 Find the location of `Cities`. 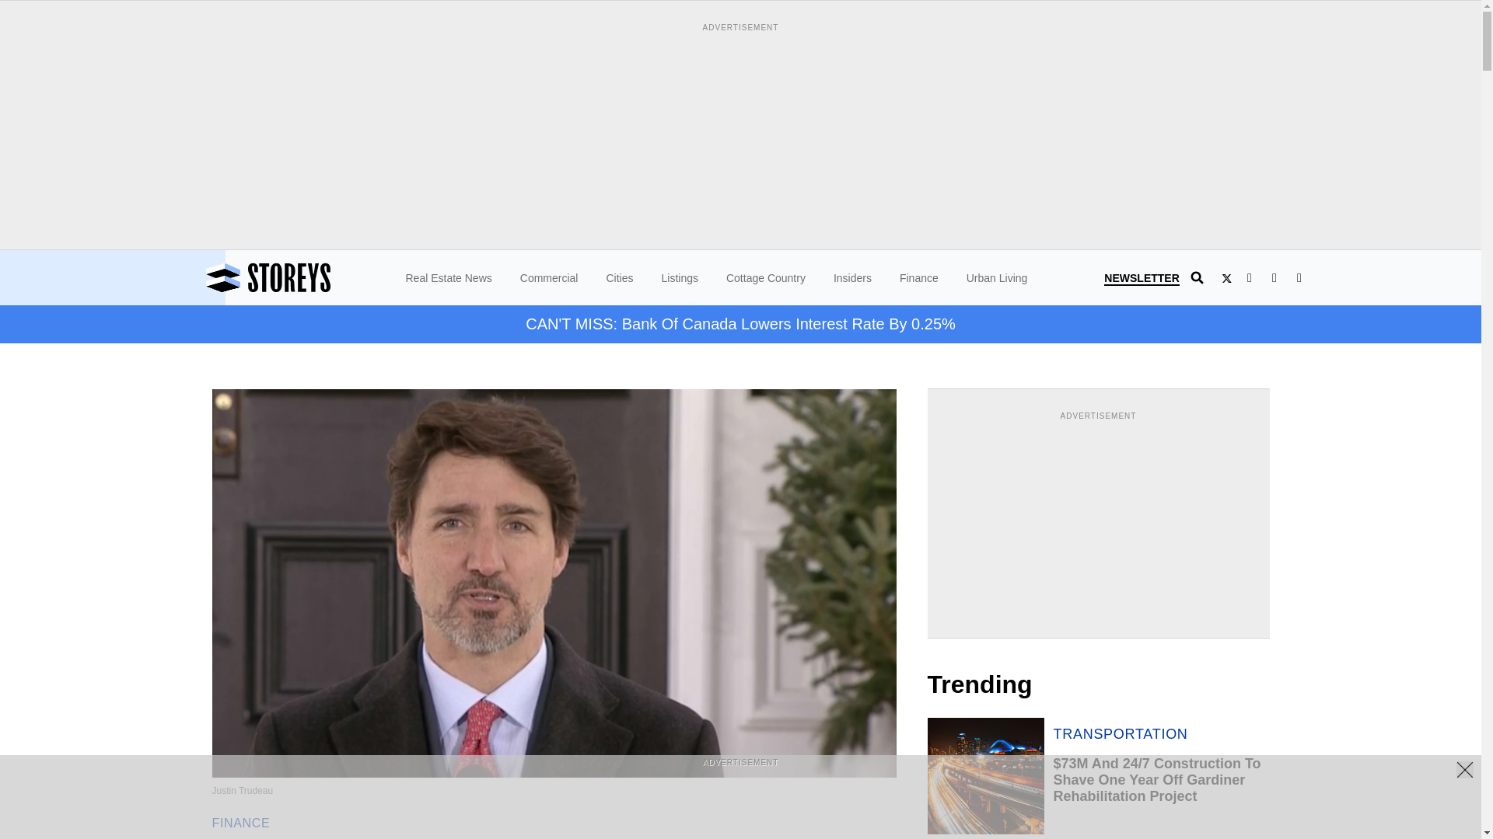

Cities is located at coordinates (619, 278).